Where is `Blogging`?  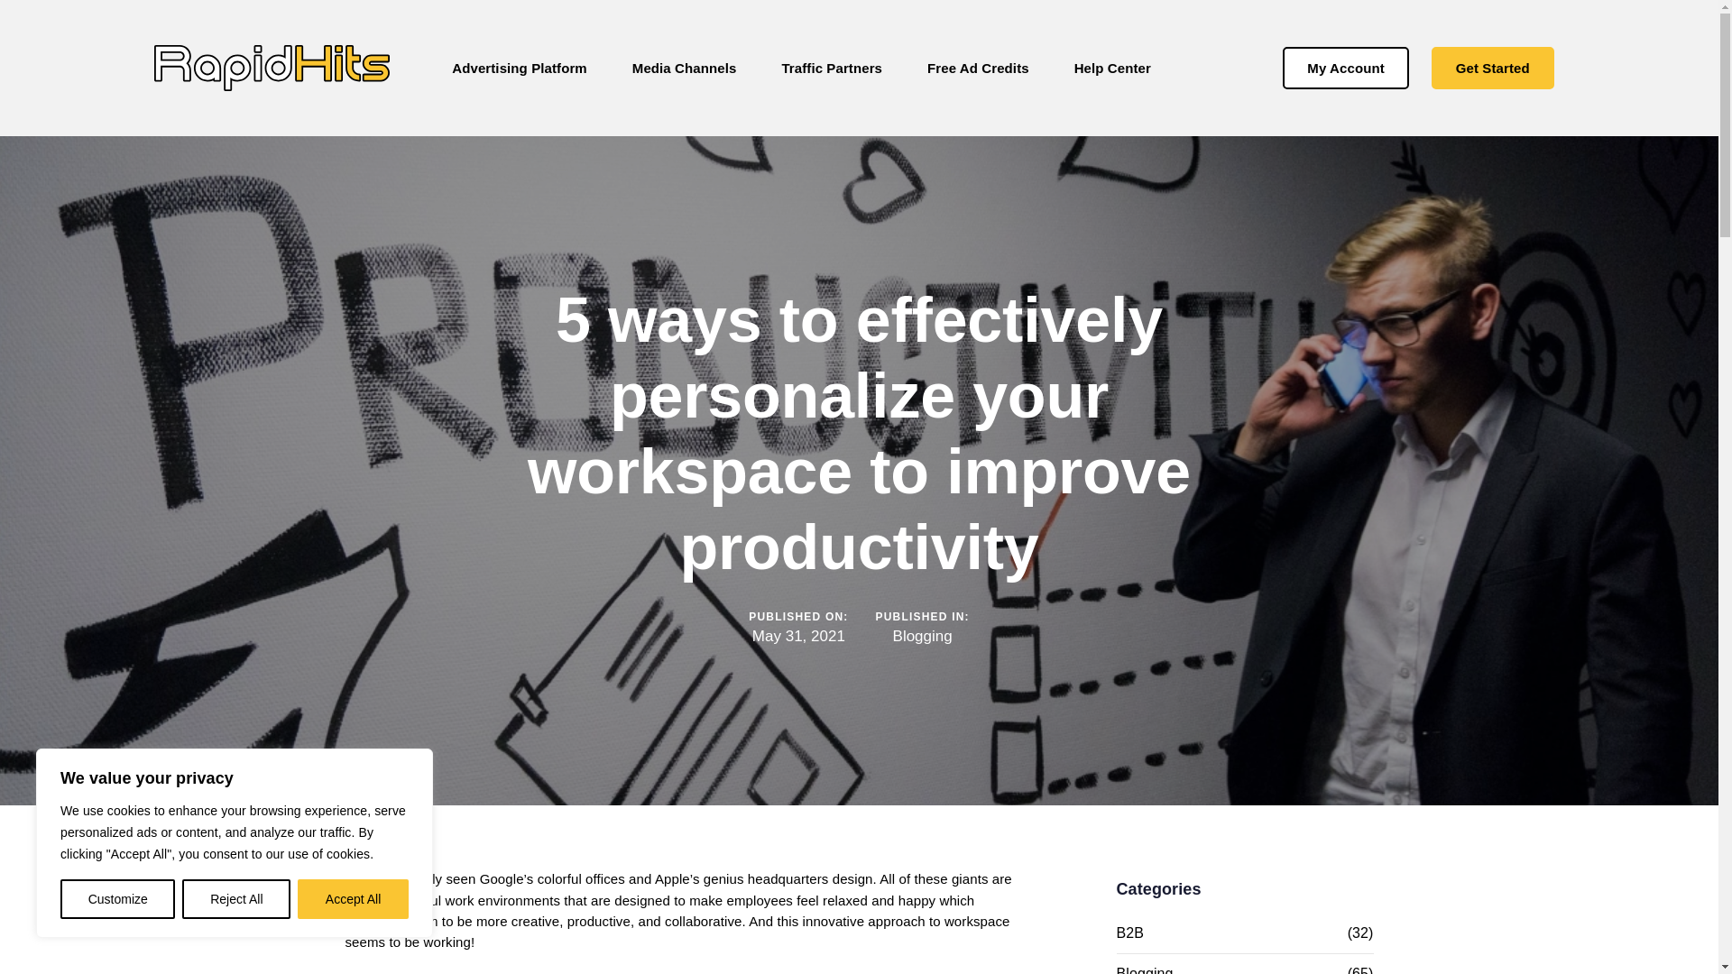 Blogging is located at coordinates (923, 637).